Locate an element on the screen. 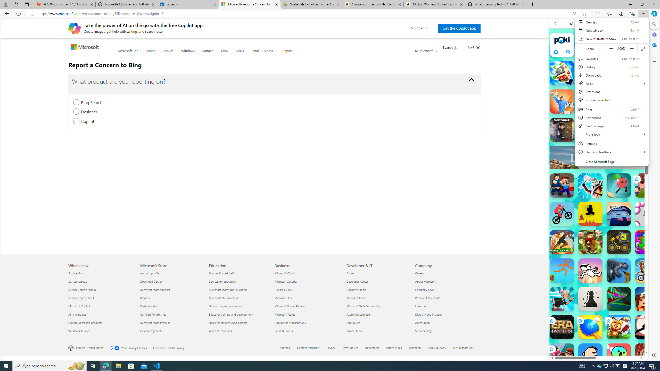 This screenshot has width=660, height=371. Deals for students and parents Education is located at coordinates (228, 323).